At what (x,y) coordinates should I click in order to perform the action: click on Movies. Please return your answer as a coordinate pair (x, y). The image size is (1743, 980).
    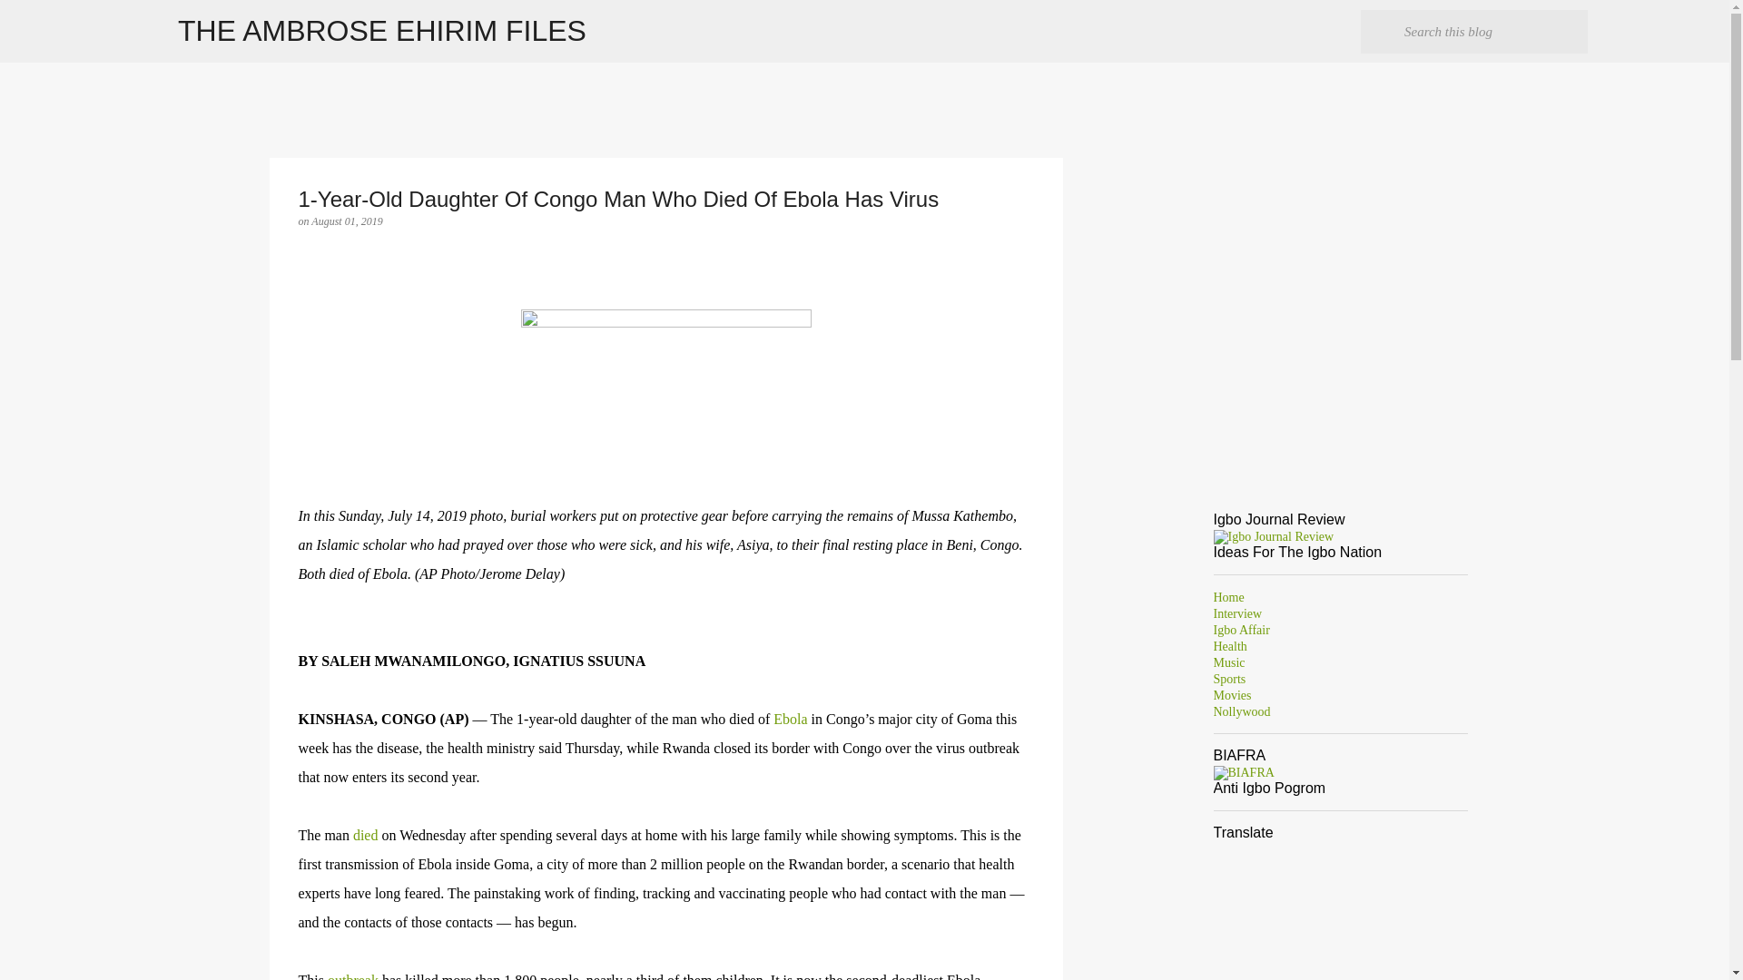
    Looking at the image, I should click on (1232, 695).